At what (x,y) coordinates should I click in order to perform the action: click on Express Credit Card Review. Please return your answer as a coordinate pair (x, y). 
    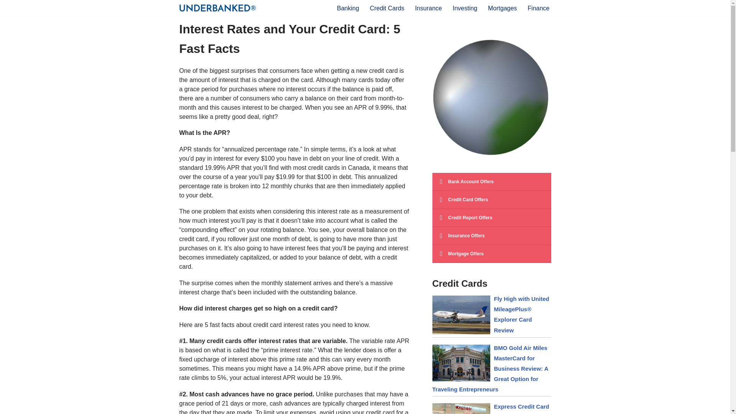
    Looking at the image, I should click on (521, 409).